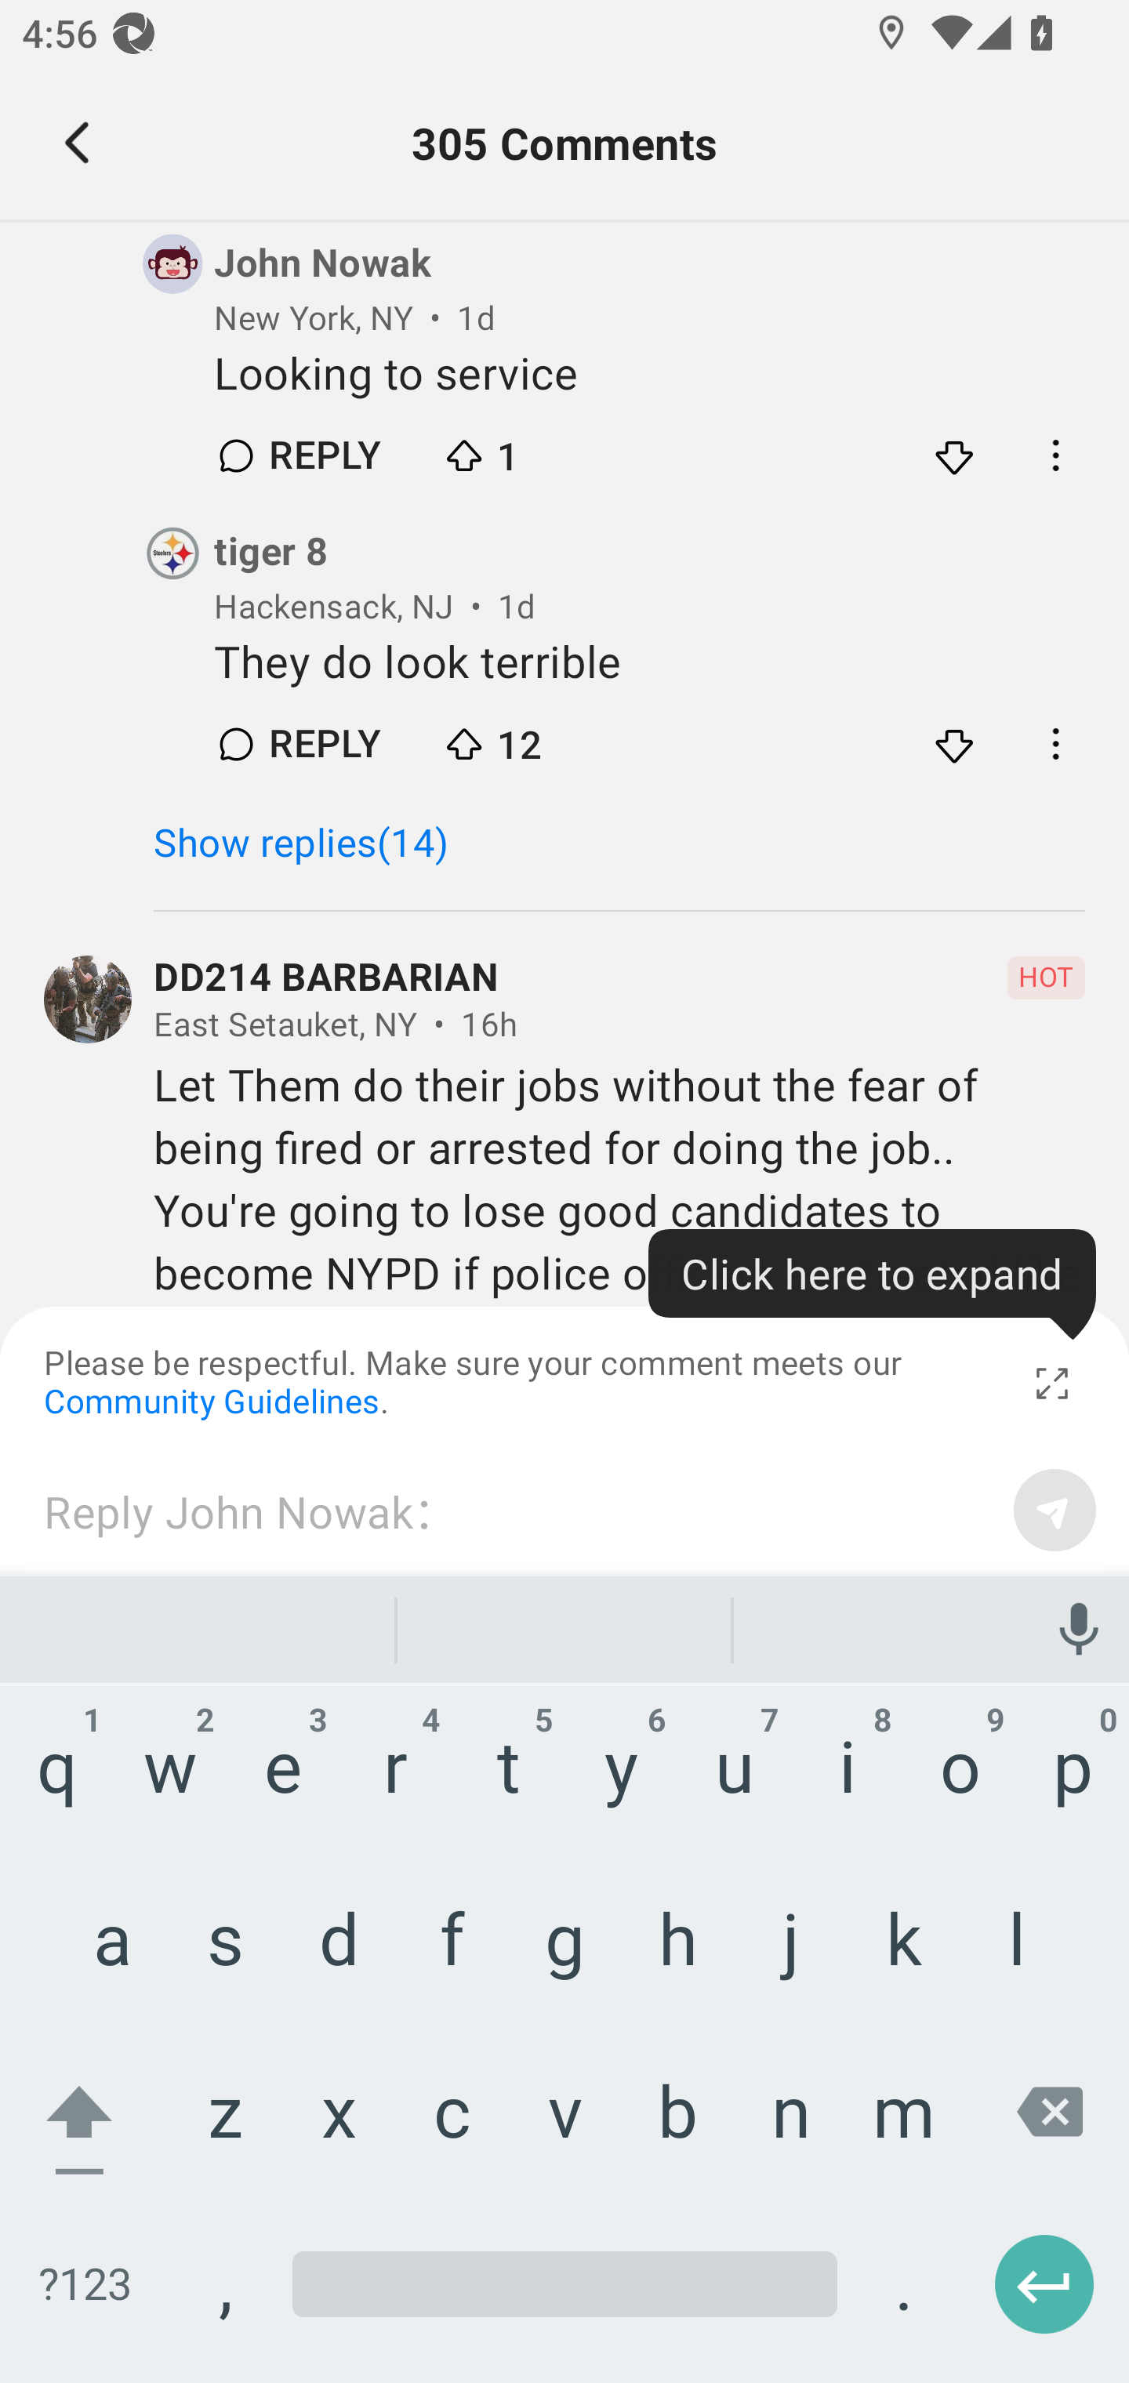 This screenshot has height=2383, width=1129. Describe the element at coordinates (517, 1510) in the screenshot. I see `Reply John Nowak：` at that location.